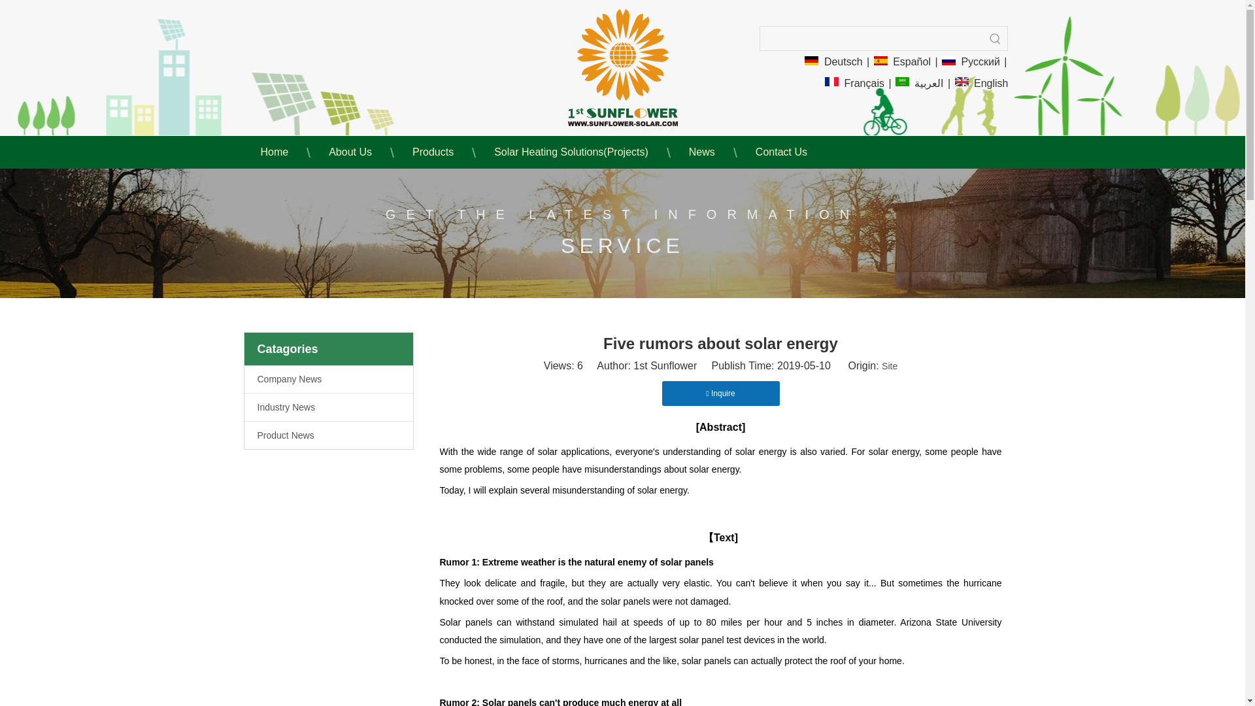 The width and height of the screenshot is (1255, 706). What do you see at coordinates (346, 152) in the screenshot?
I see `About Us` at bounding box center [346, 152].